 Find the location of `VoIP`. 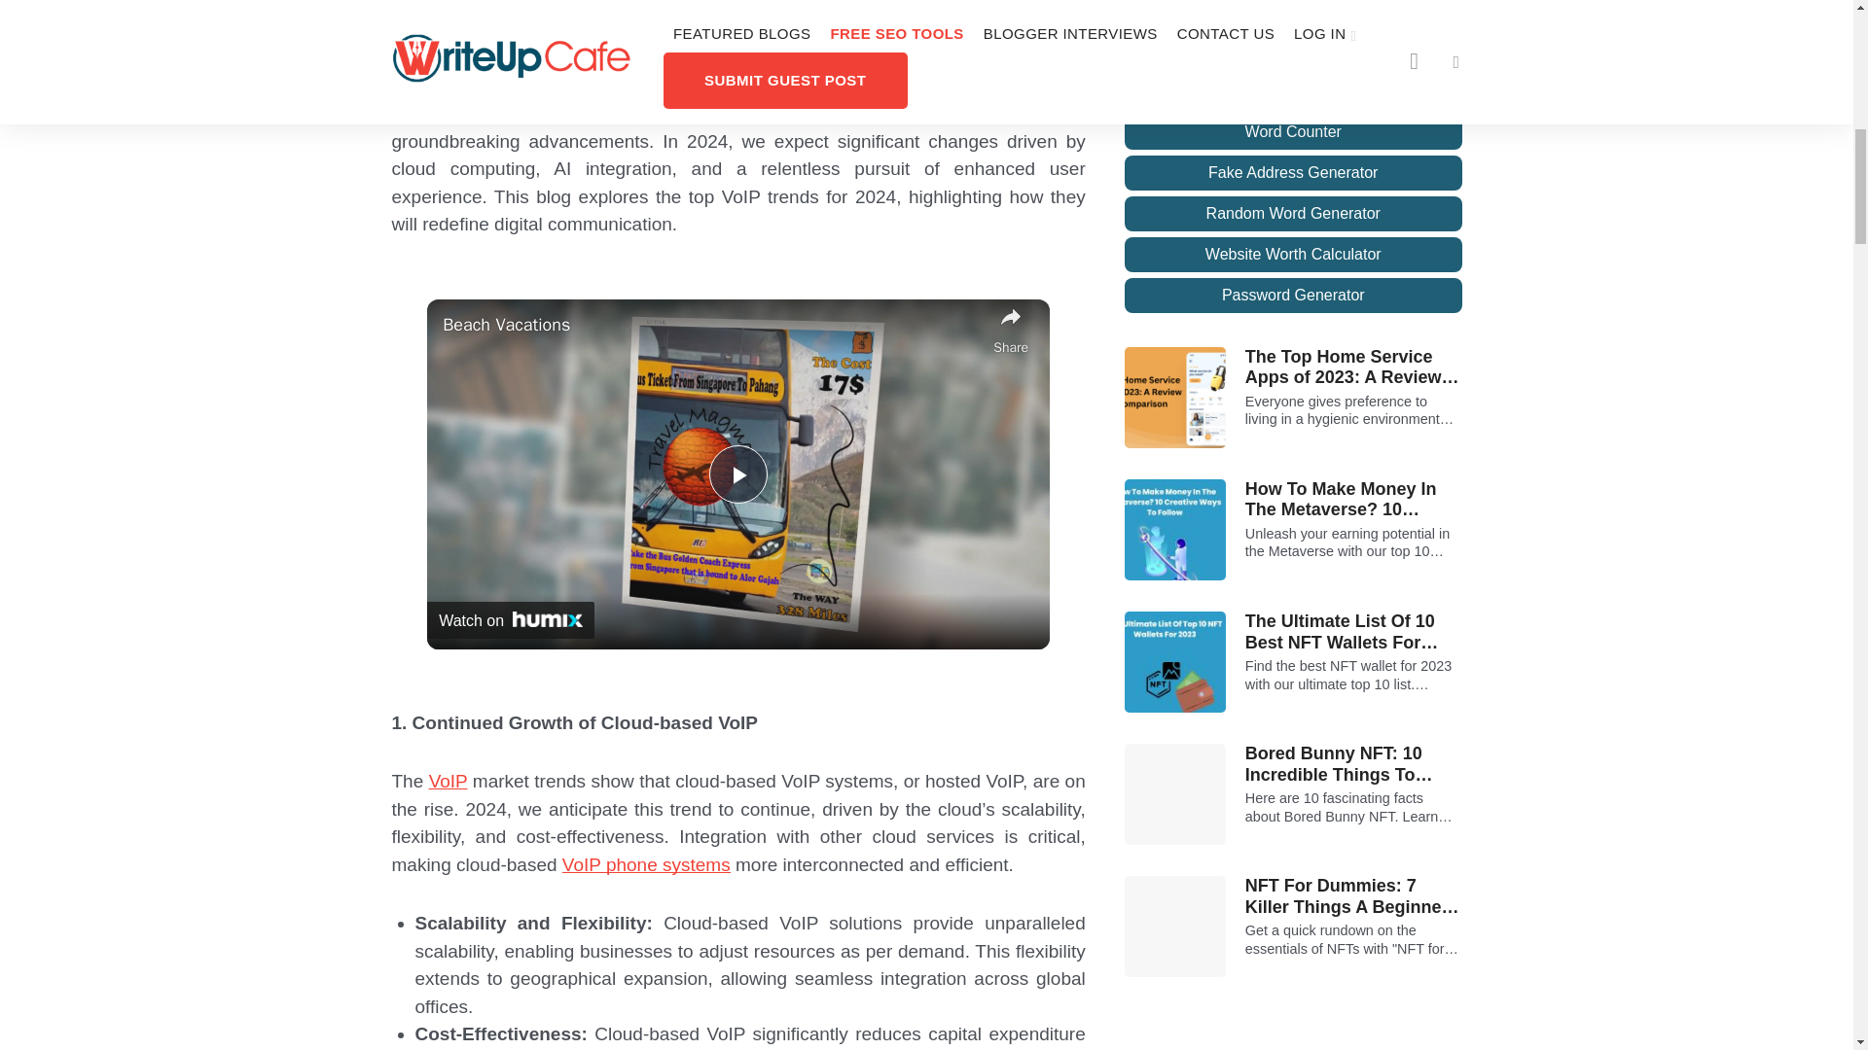

VoIP is located at coordinates (1023, 113).